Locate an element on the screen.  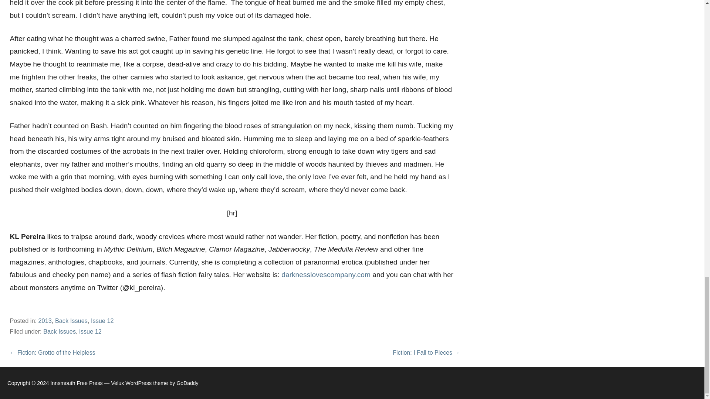
Back Issues is located at coordinates (71, 320).